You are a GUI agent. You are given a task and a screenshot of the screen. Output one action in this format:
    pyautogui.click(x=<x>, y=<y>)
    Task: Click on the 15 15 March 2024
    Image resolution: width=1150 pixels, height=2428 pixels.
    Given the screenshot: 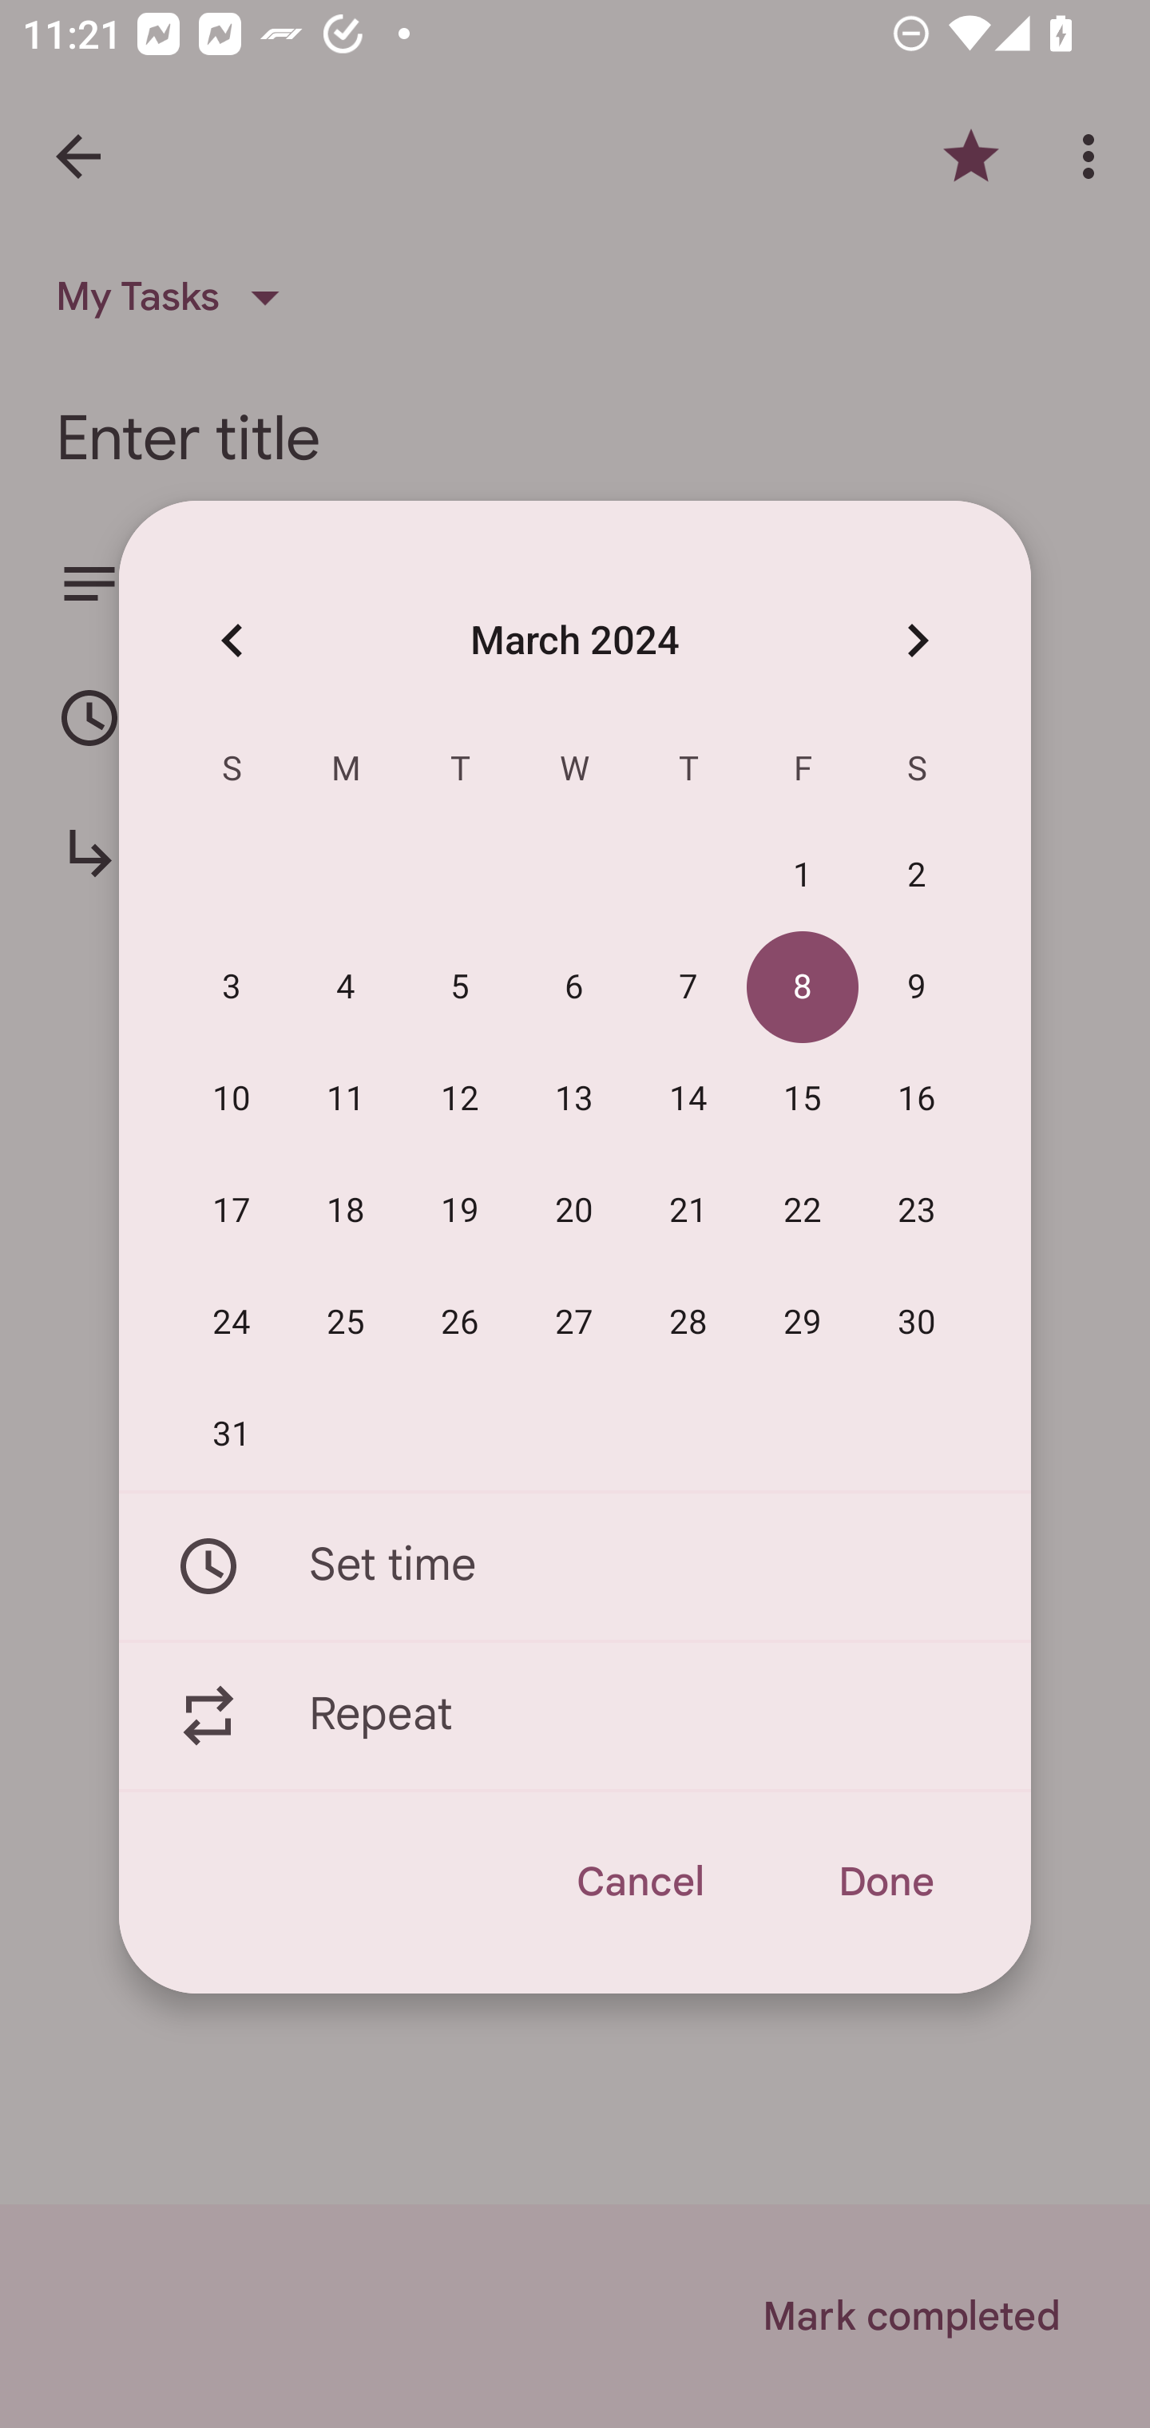 What is the action you would take?
    pyautogui.click(x=803, y=1100)
    